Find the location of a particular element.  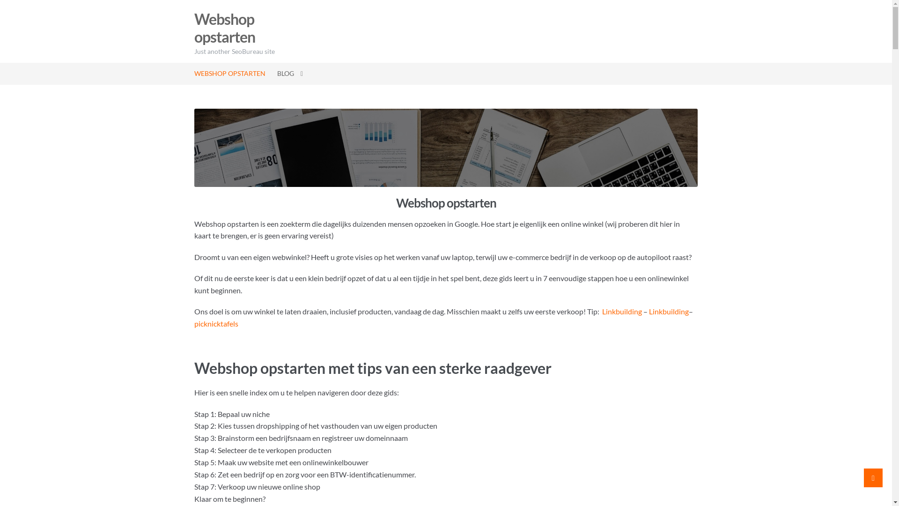

Linkbuilding is located at coordinates (669, 311).